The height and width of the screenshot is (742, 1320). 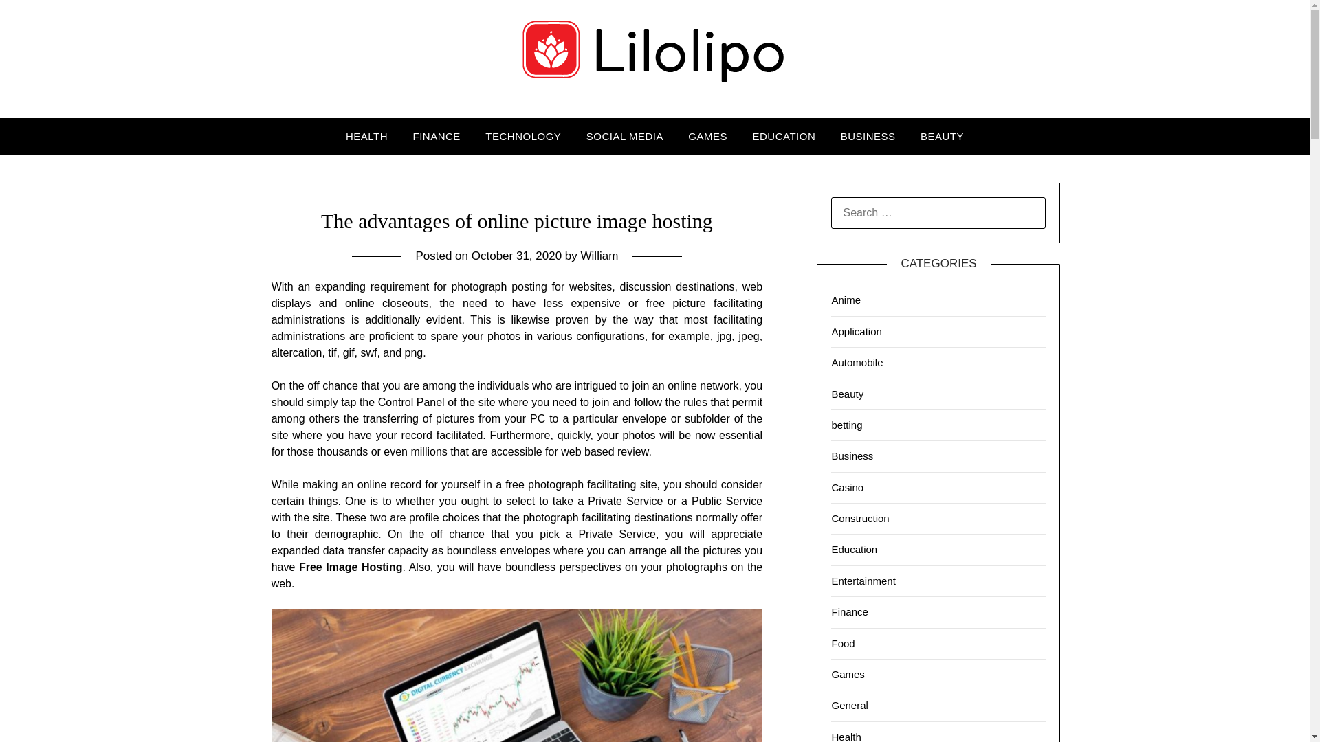 What do you see at coordinates (847, 393) in the screenshot?
I see `Beauty` at bounding box center [847, 393].